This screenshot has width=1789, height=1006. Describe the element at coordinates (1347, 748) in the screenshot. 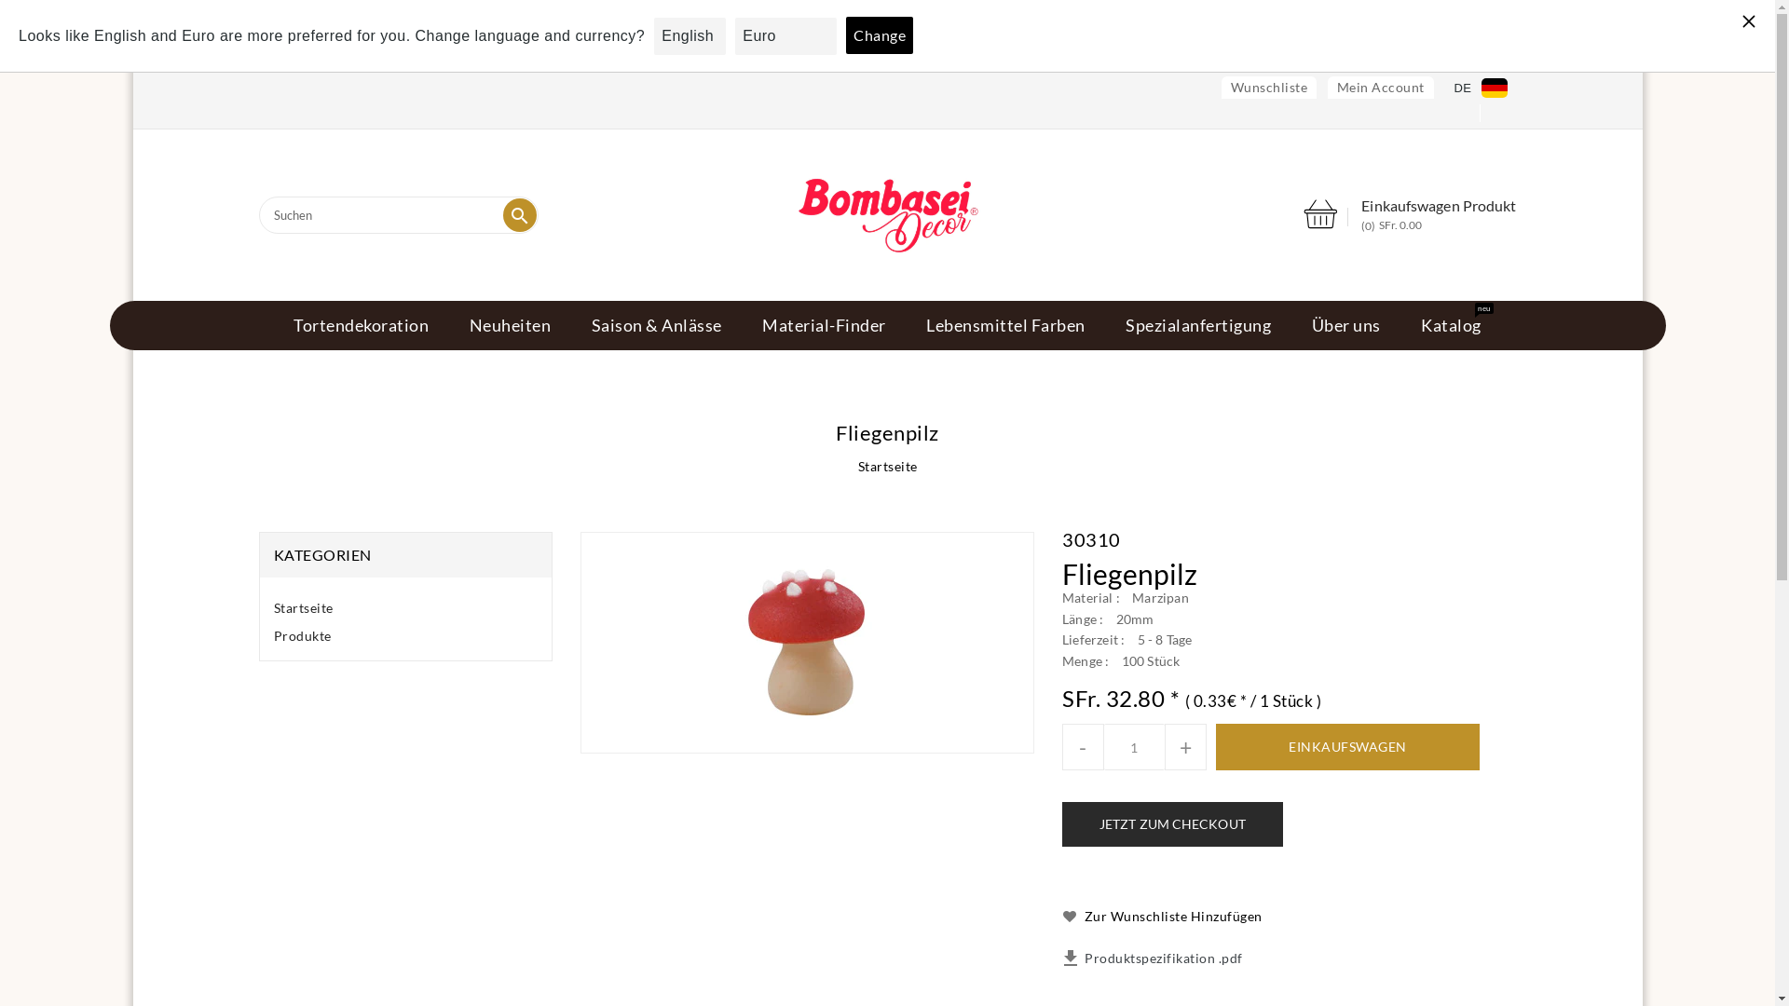

I see `EINKAUFSWAGEN` at that location.